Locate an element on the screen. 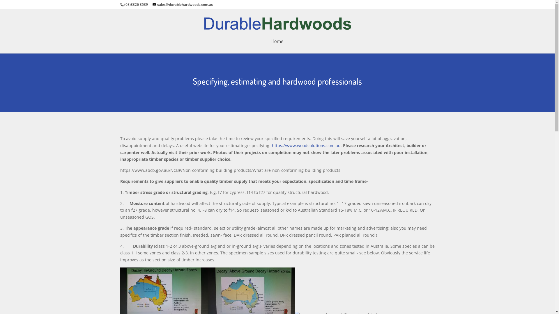  https://www.woodsolutions.com.au is located at coordinates (306, 145).